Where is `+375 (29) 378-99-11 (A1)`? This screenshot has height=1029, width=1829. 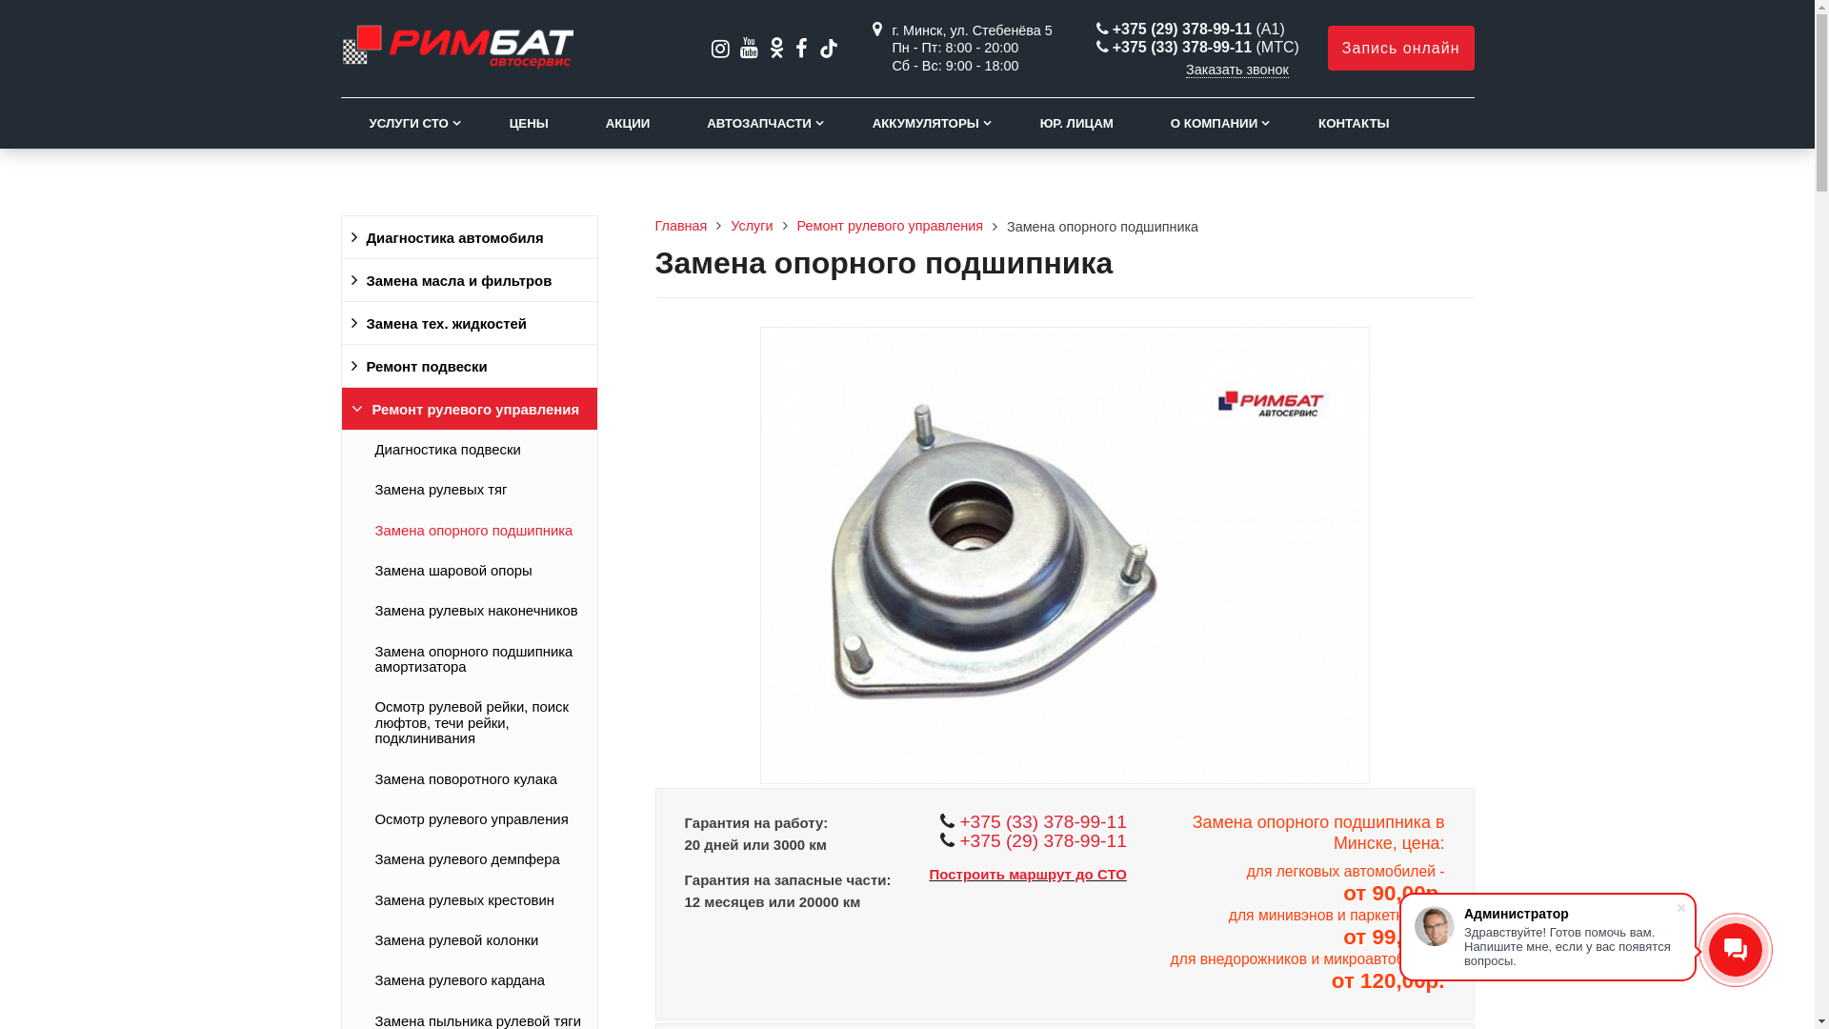
+375 (29) 378-99-11 (A1) is located at coordinates (1191, 29).